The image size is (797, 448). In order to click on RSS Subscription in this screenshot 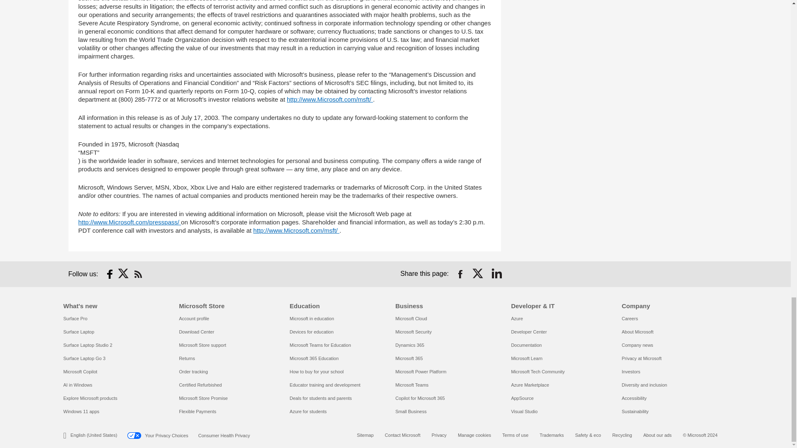, I will do `click(138, 274)`.